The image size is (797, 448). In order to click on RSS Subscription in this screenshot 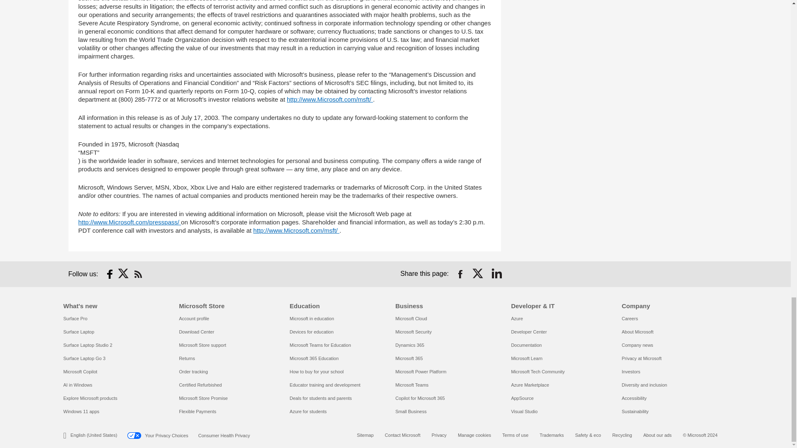, I will do `click(138, 274)`.